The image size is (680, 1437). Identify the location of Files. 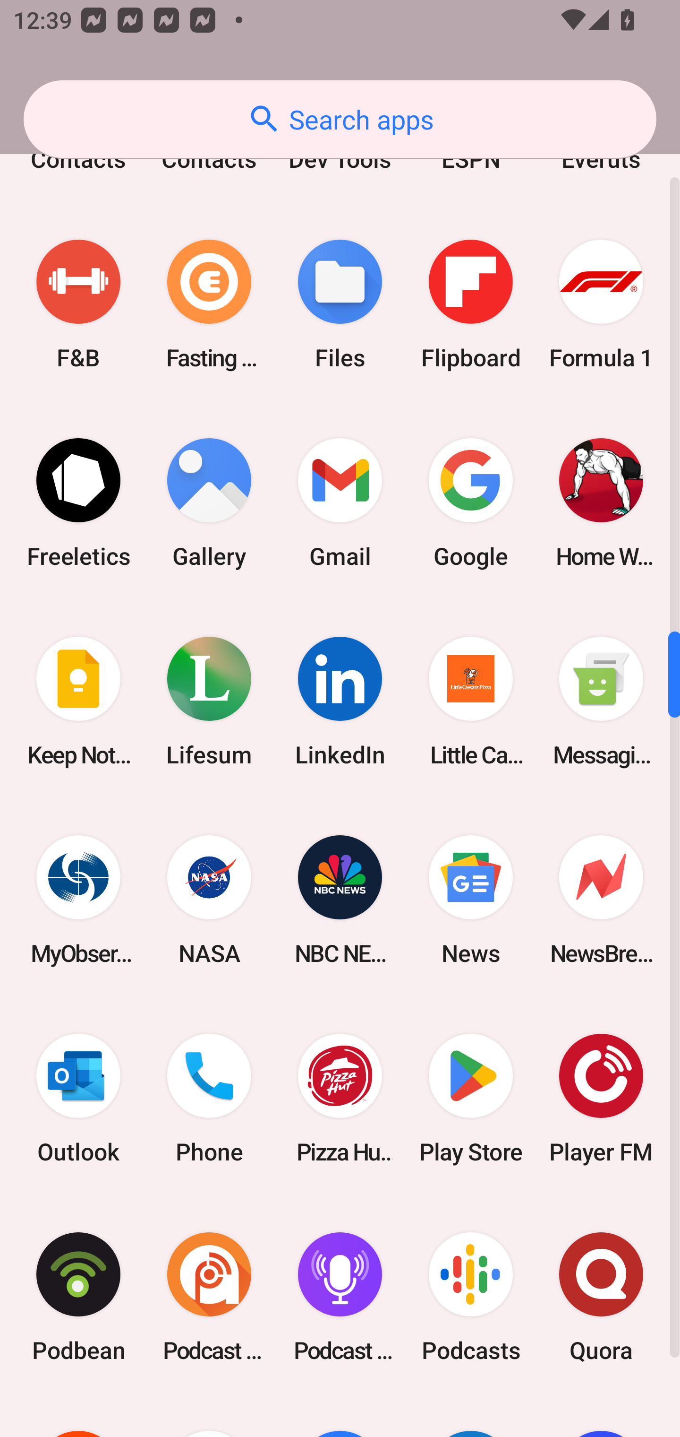
(340, 304).